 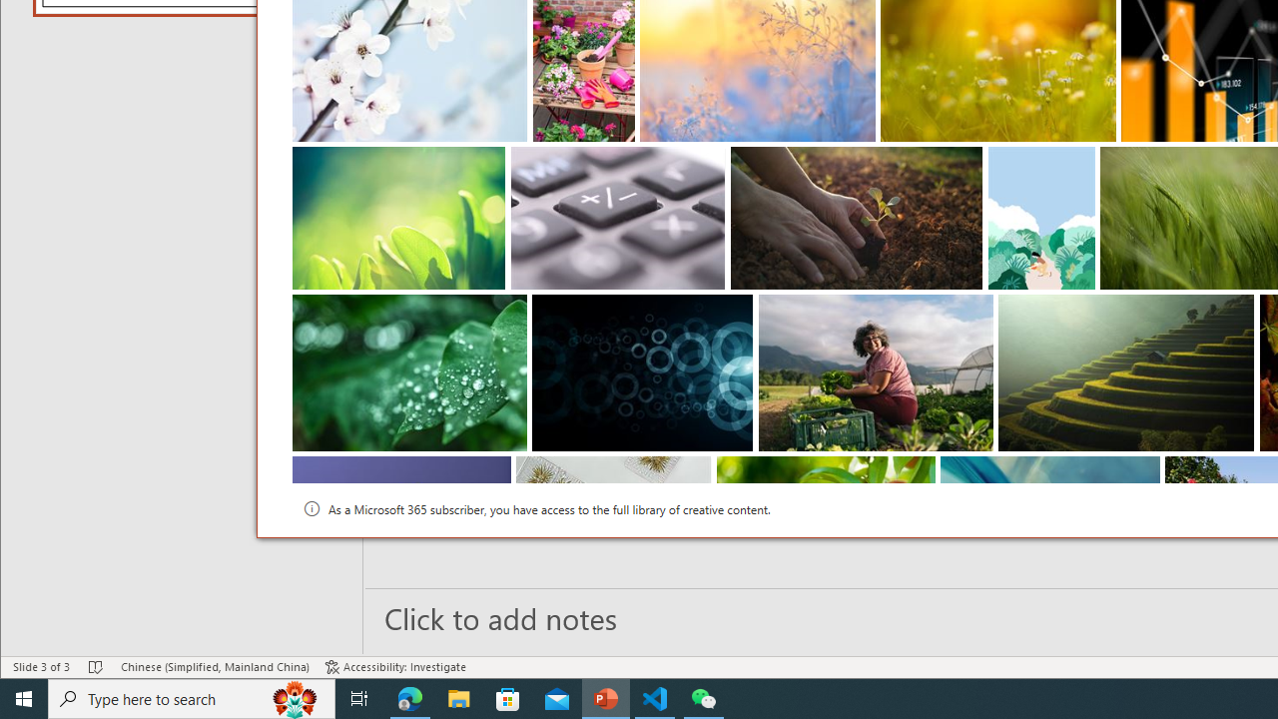 I want to click on Microsoft Edge - 1 running window, so click(x=410, y=699).